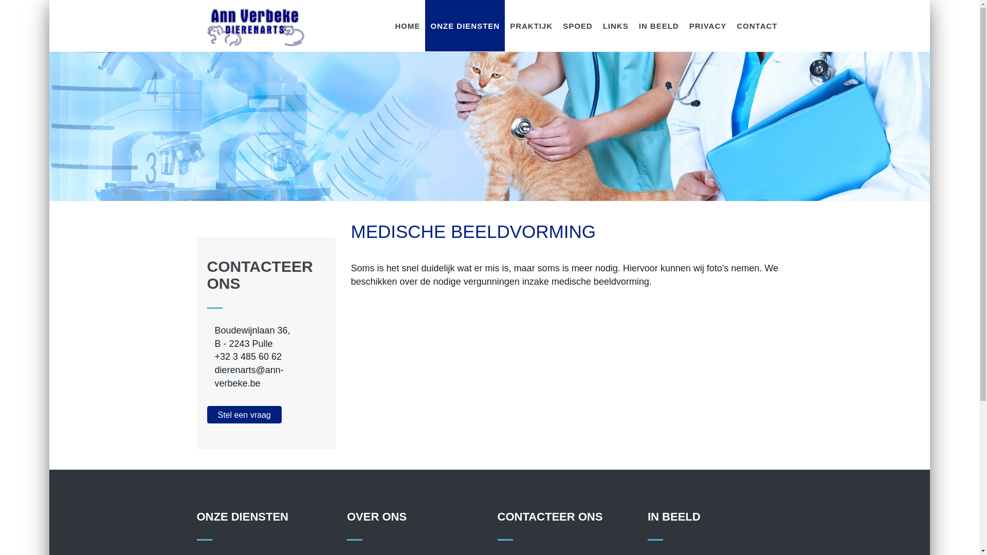 The width and height of the screenshot is (987, 555). I want to click on CONTACT, so click(757, 26).